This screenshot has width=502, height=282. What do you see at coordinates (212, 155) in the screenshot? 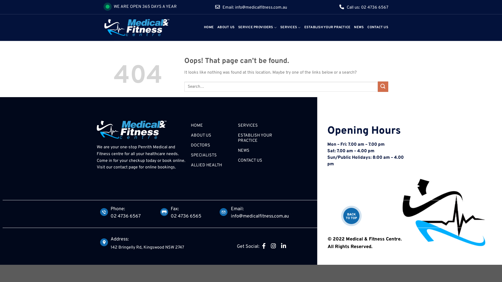
I see `SPECIALISTS` at bounding box center [212, 155].